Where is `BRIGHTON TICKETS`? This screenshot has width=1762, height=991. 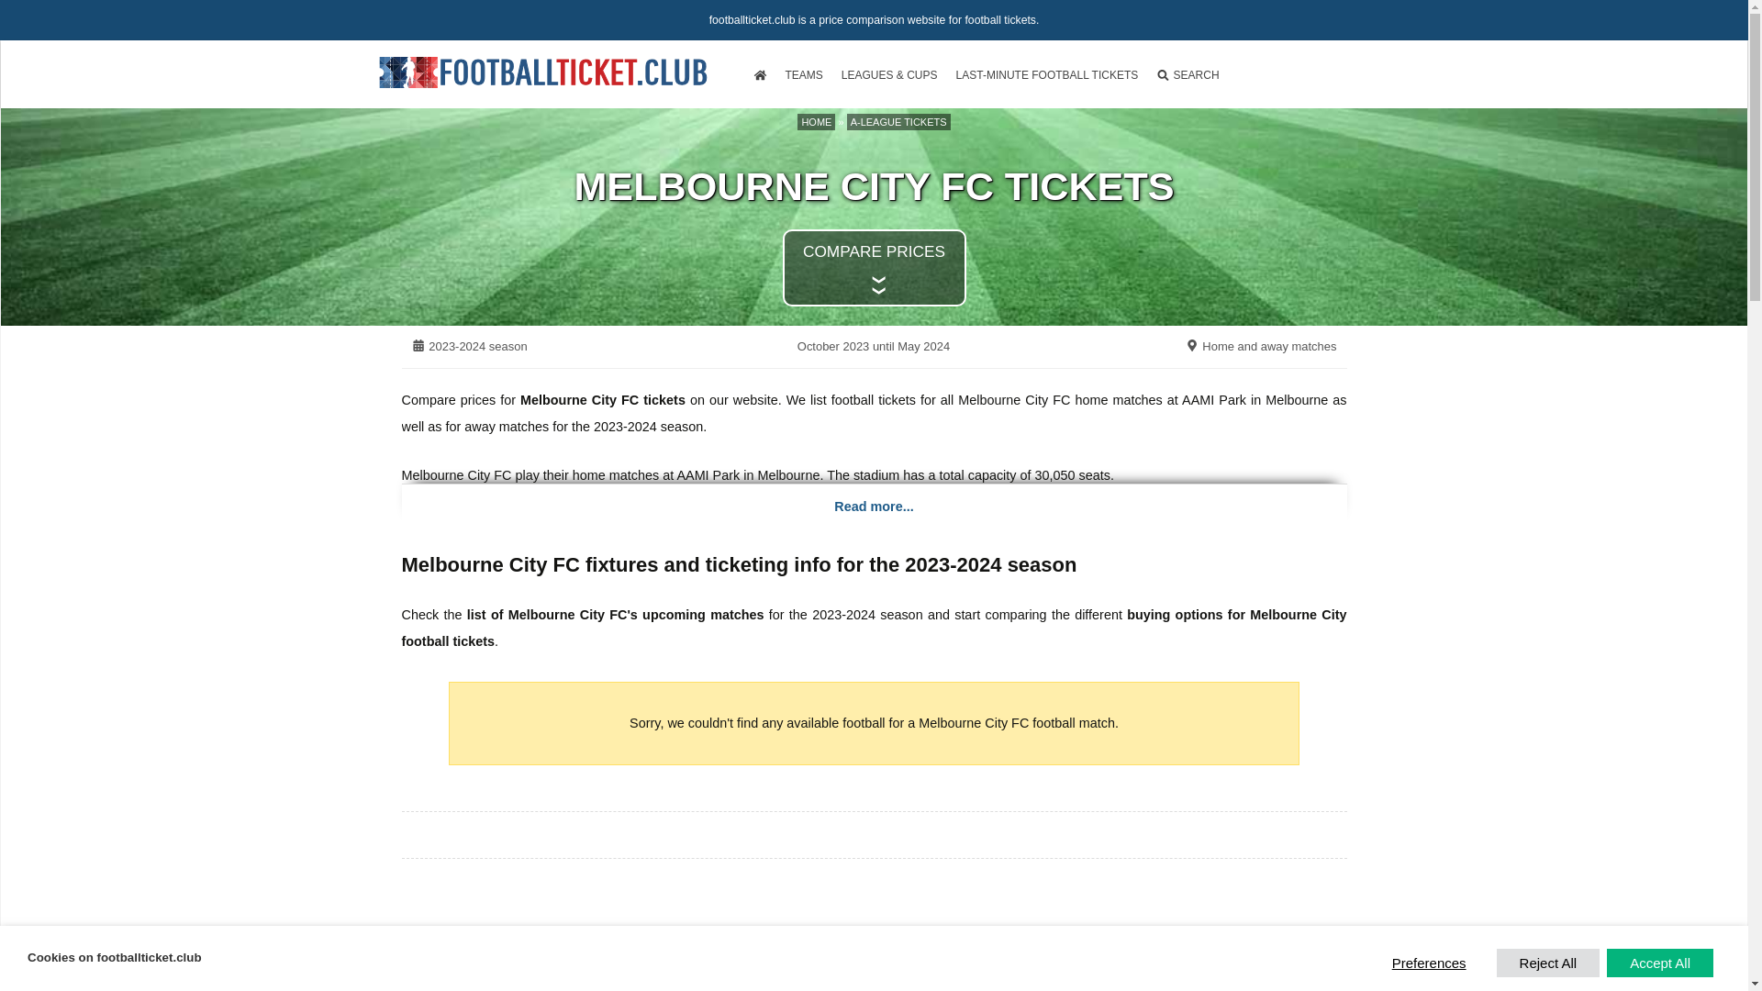
BRIGHTON TICKETS is located at coordinates (585, 359).